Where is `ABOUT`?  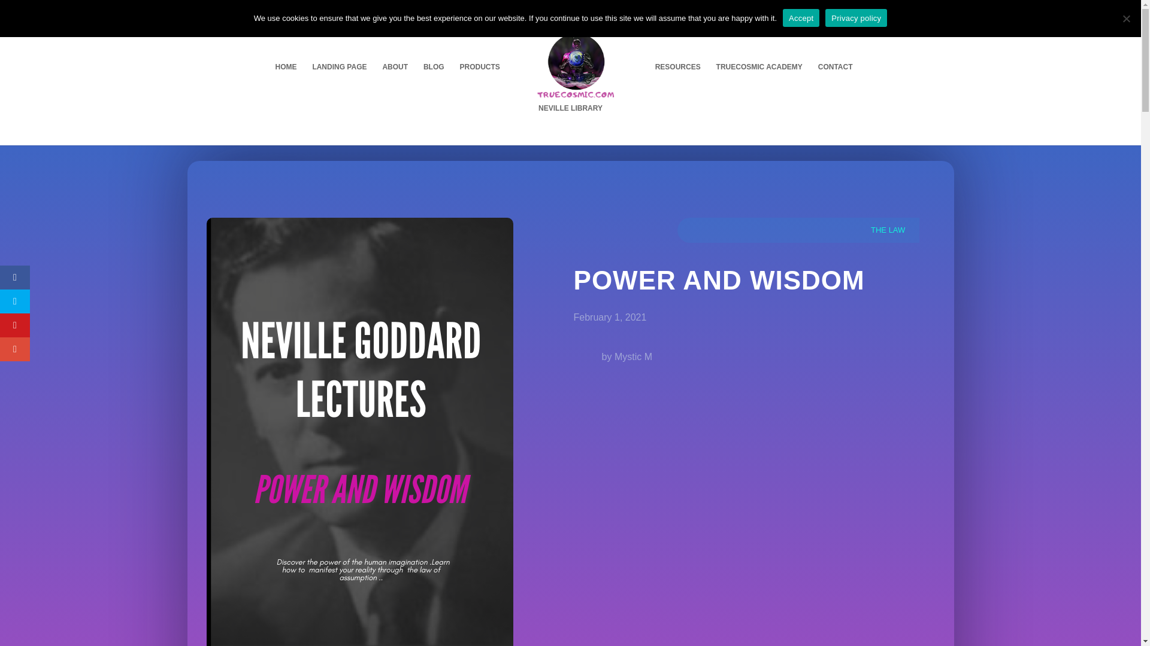 ABOUT is located at coordinates (395, 83).